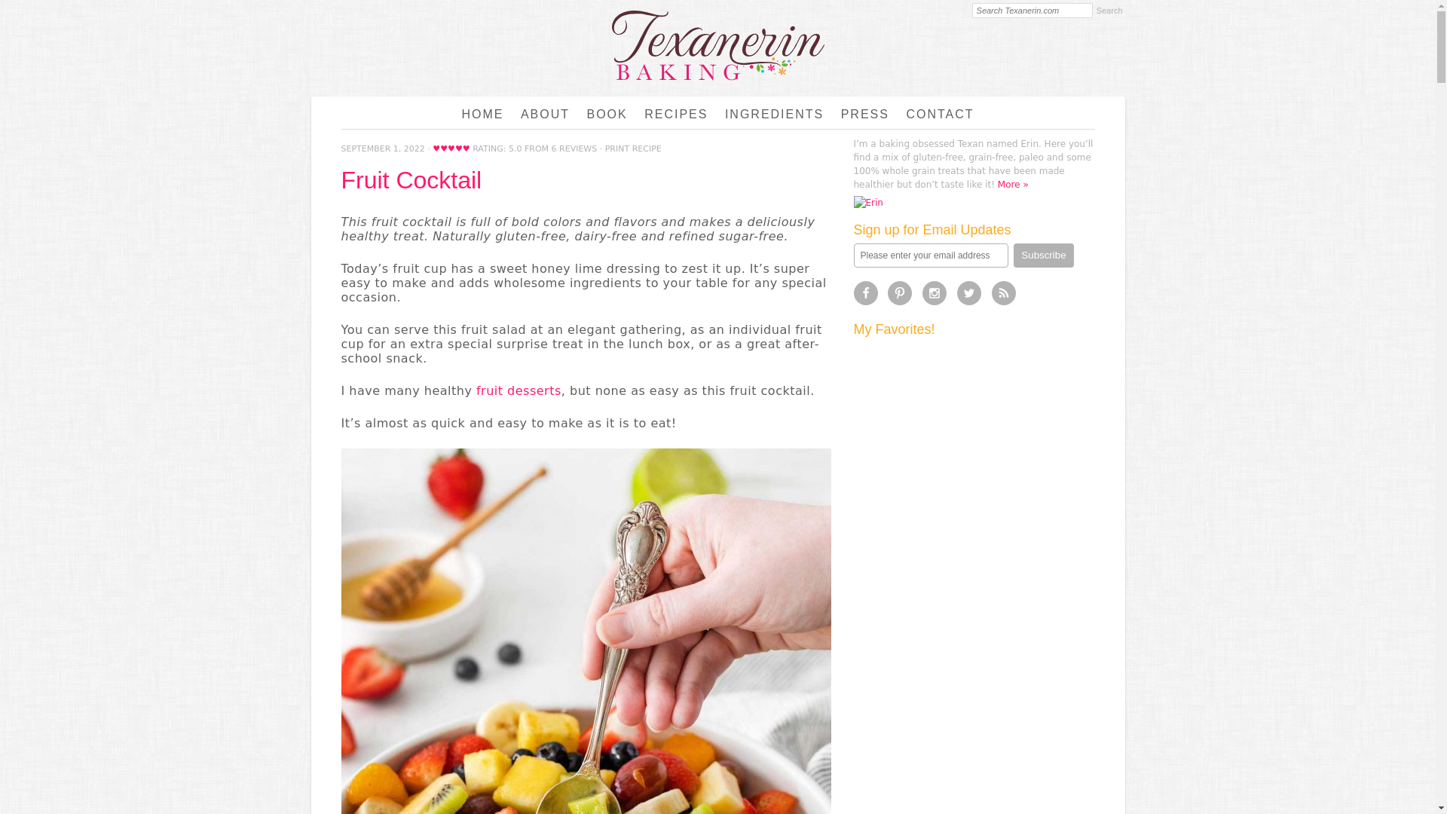  What do you see at coordinates (868, 202) in the screenshot?
I see `Learn more about Erin` at bounding box center [868, 202].